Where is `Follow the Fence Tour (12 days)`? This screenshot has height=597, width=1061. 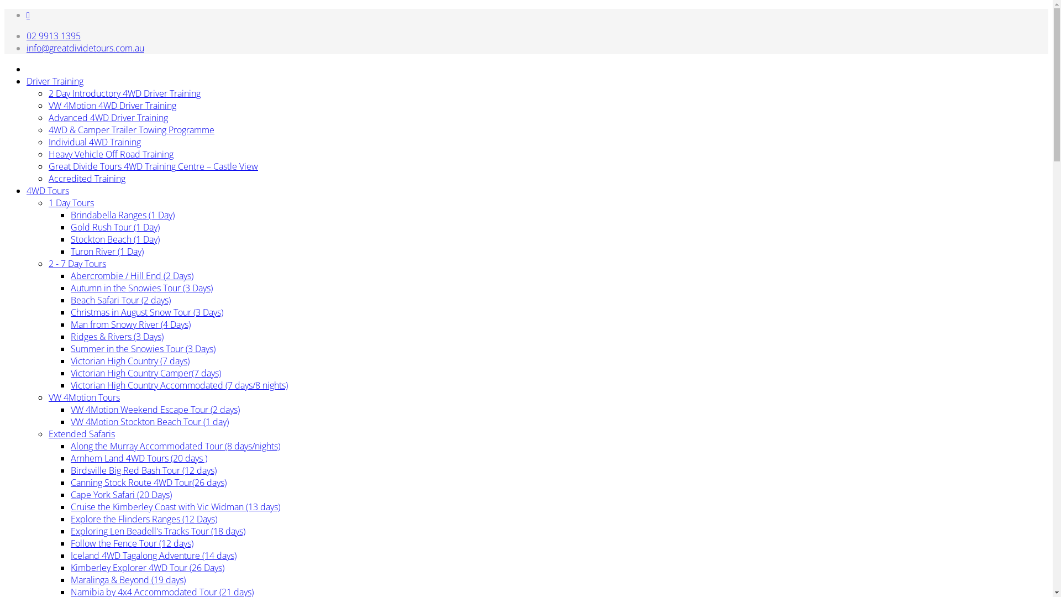 Follow the Fence Tour (12 days) is located at coordinates (132, 543).